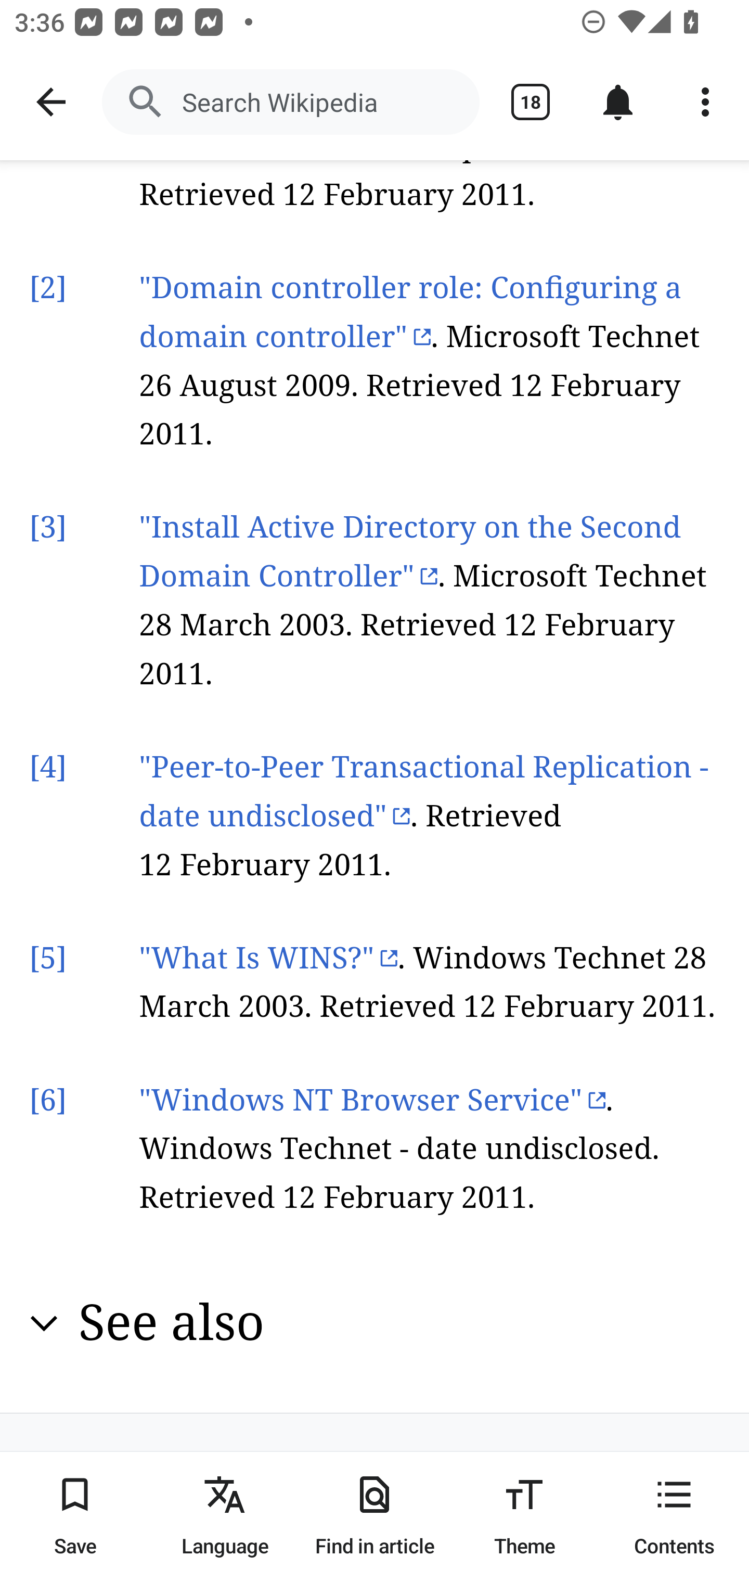  I want to click on Language, so click(225, 1516).